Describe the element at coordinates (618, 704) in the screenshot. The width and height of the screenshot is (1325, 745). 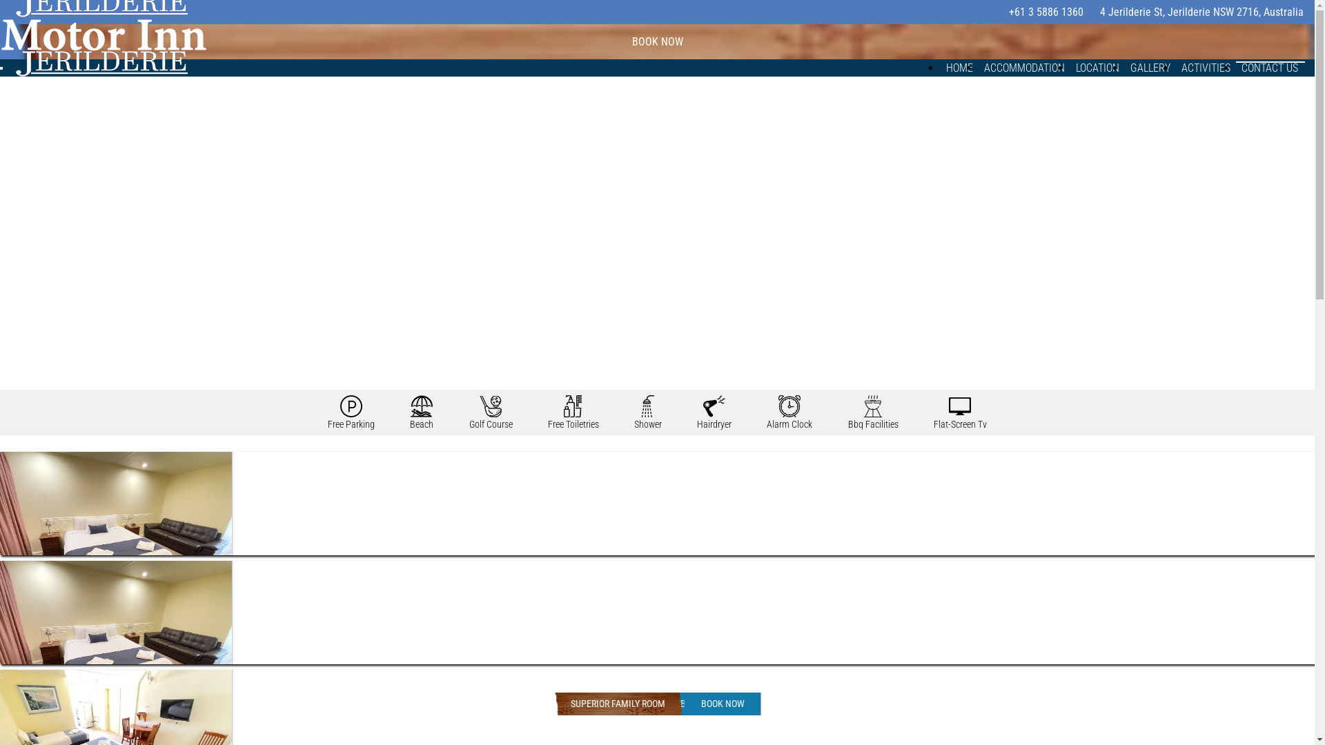
I see `FAMILY ROOM` at that location.